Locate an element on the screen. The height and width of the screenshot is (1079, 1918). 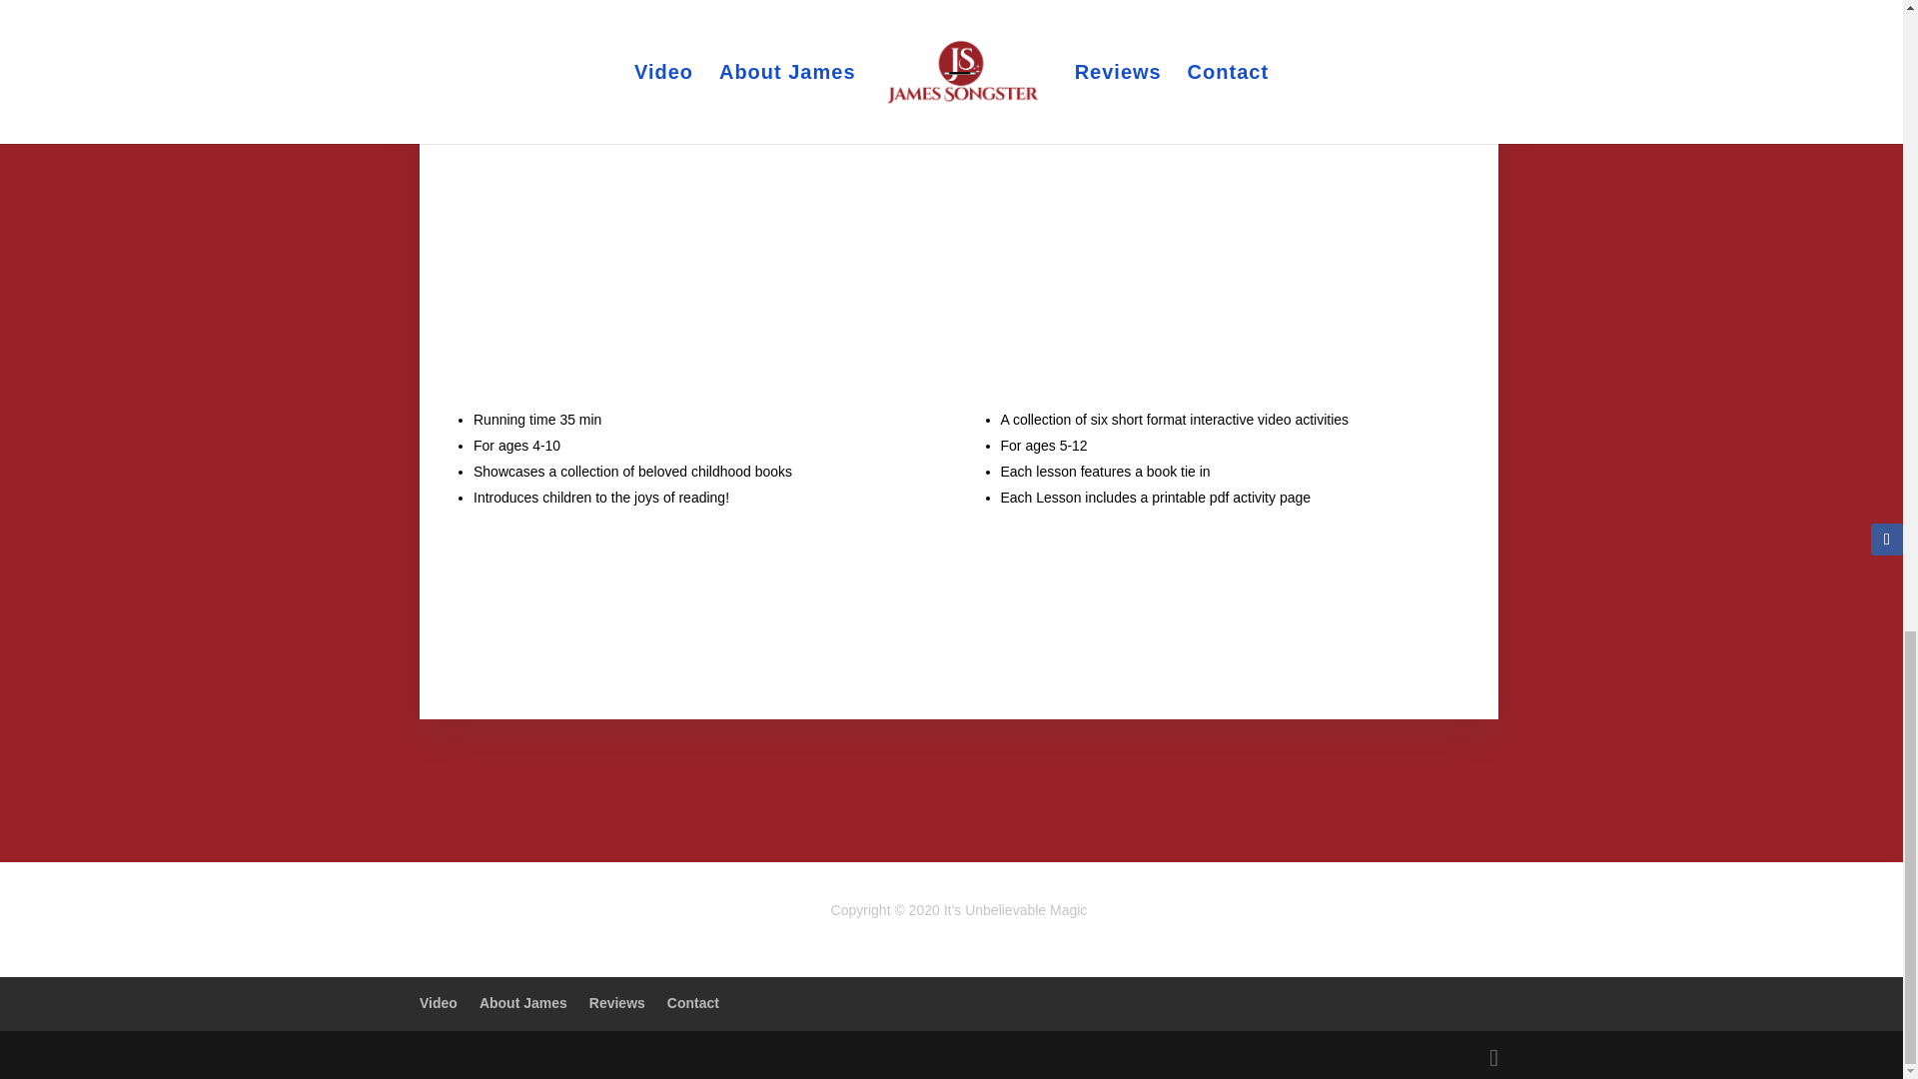
Video is located at coordinates (439, 1002).